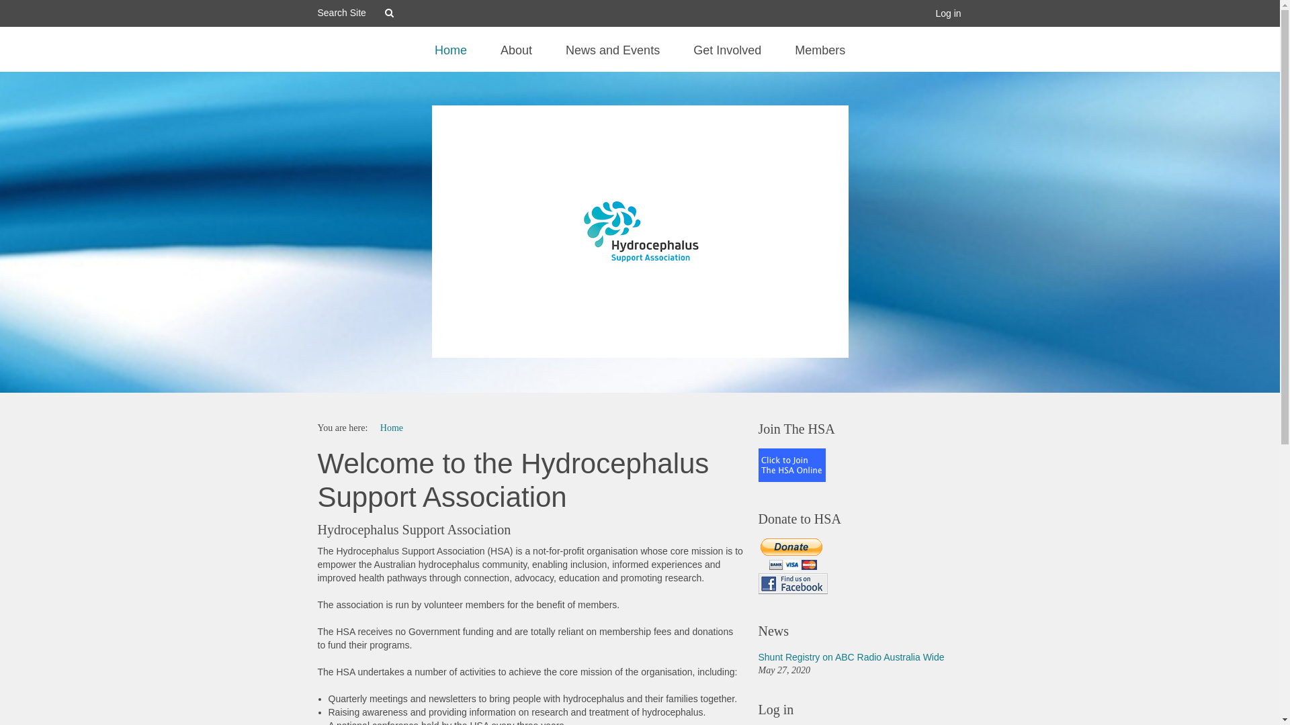  I want to click on Shunt Registry on ABC Radio Australia Wide, so click(851, 657).